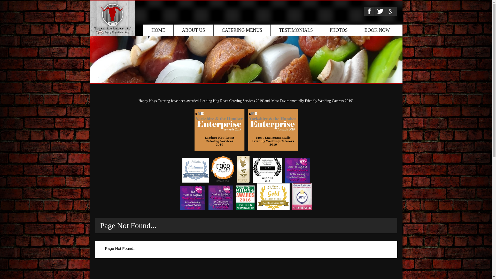 Image resolution: width=496 pixels, height=279 pixels. I want to click on Google Plus, so click(392, 11).